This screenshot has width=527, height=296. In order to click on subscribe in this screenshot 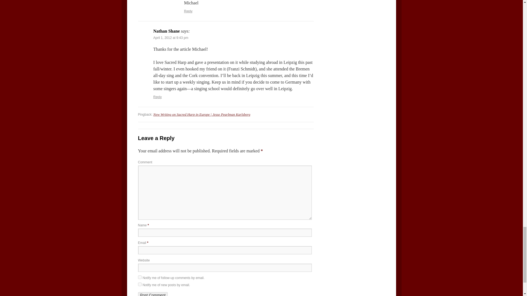, I will do `click(139, 277)`.